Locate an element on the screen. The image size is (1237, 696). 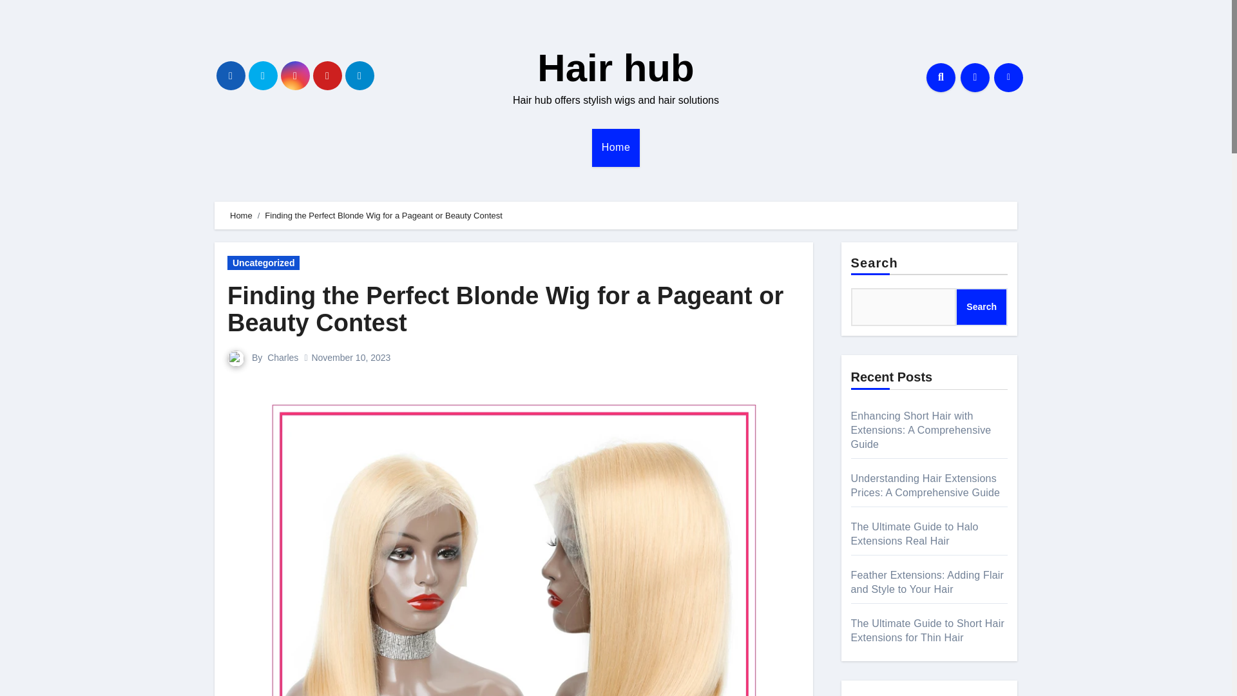
November 10, 2023 is located at coordinates (350, 357).